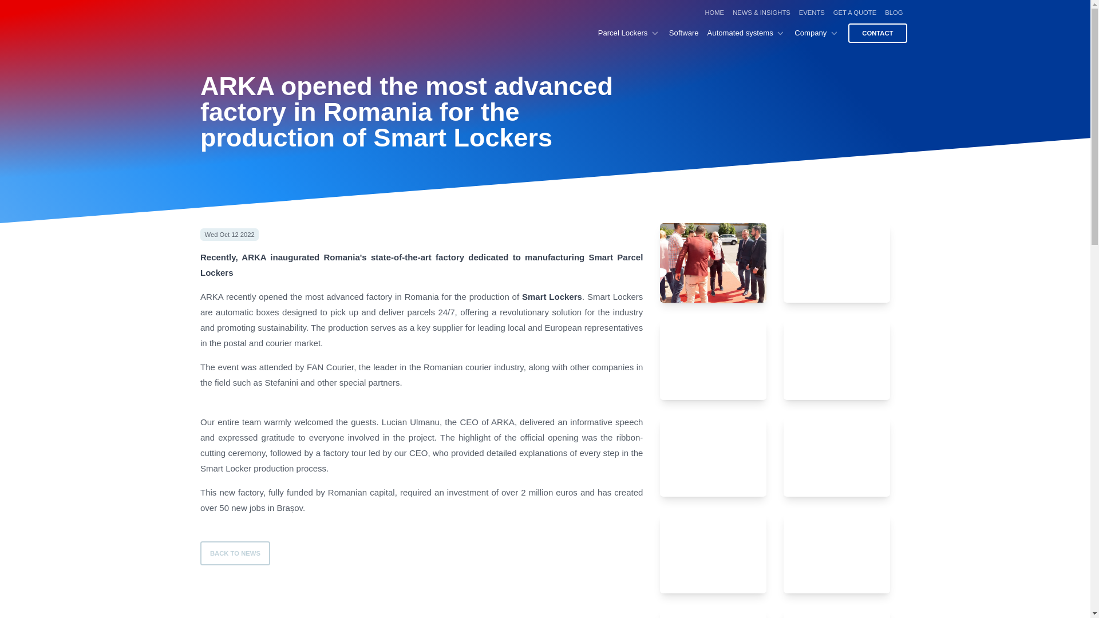  What do you see at coordinates (854, 13) in the screenshot?
I see `GET A QUOTE` at bounding box center [854, 13].